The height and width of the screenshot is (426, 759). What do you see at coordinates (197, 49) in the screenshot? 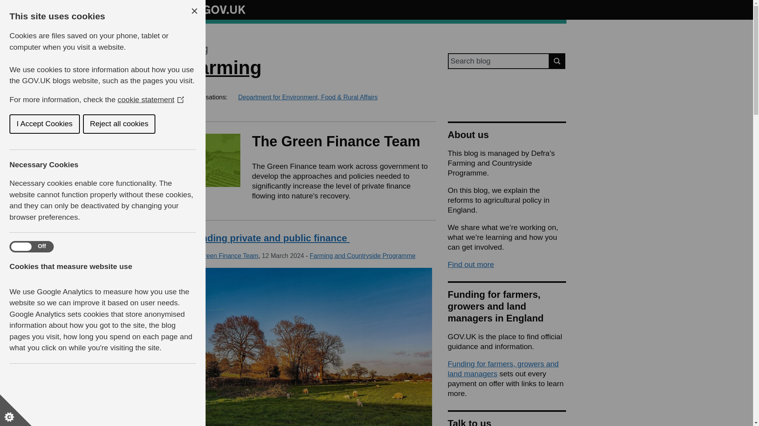
I see `Blog` at bounding box center [197, 49].